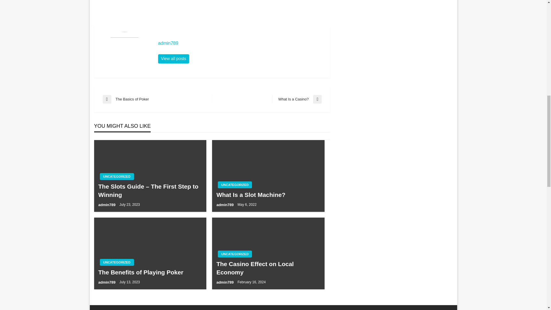  What do you see at coordinates (235, 185) in the screenshot?
I see `What Is a Slot Machine?` at bounding box center [235, 185].